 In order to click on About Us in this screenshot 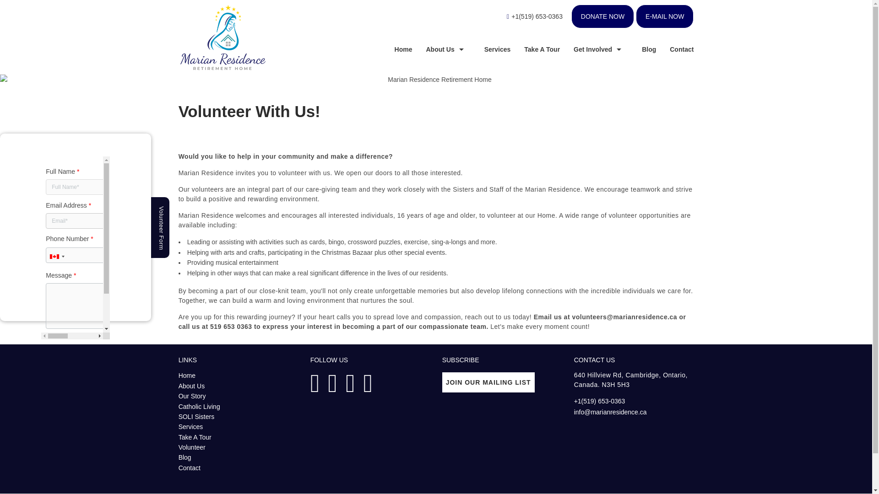, I will do `click(191, 386)`.